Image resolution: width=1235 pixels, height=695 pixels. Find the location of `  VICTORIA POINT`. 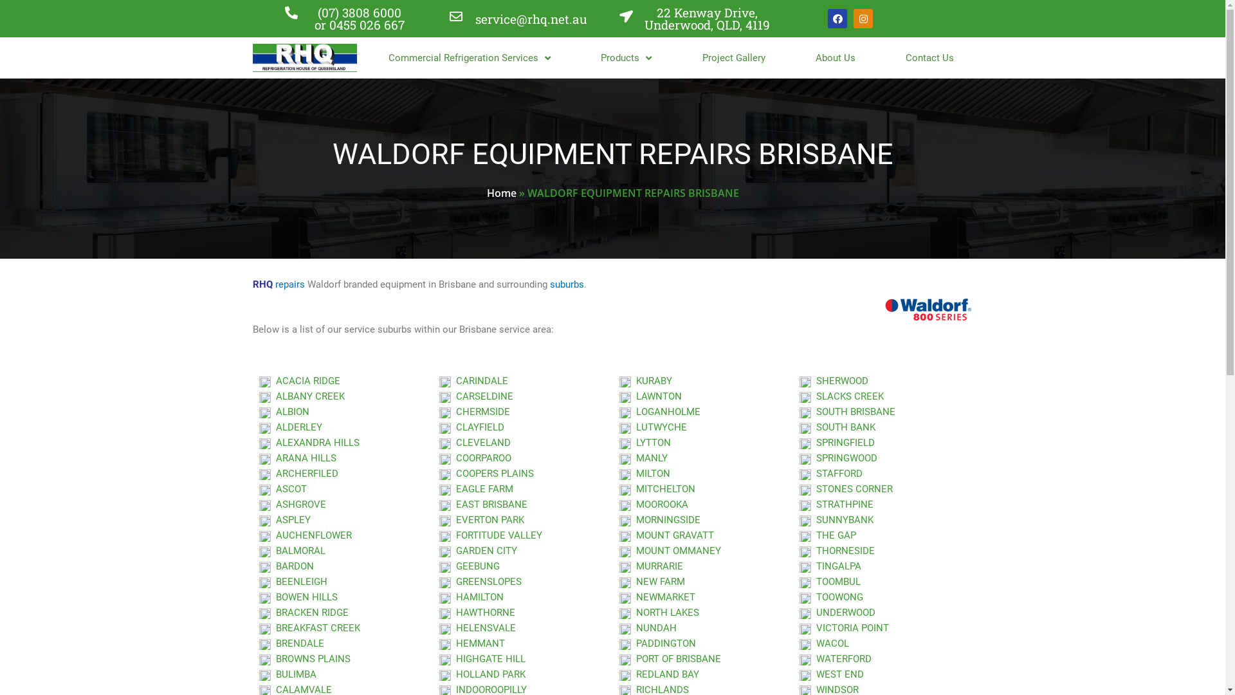

  VICTORIA POINT is located at coordinates (844, 628).